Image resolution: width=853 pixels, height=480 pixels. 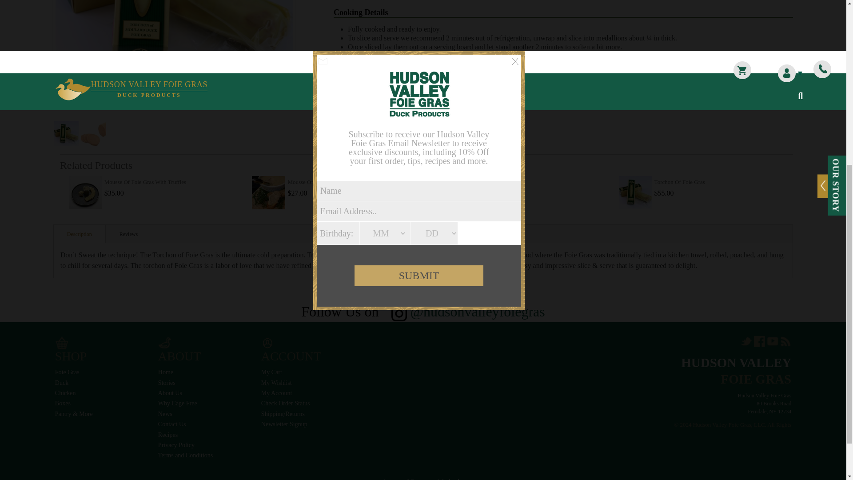 What do you see at coordinates (452, 192) in the screenshot?
I see `Terrine of Foie Gras ` at bounding box center [452, 192].